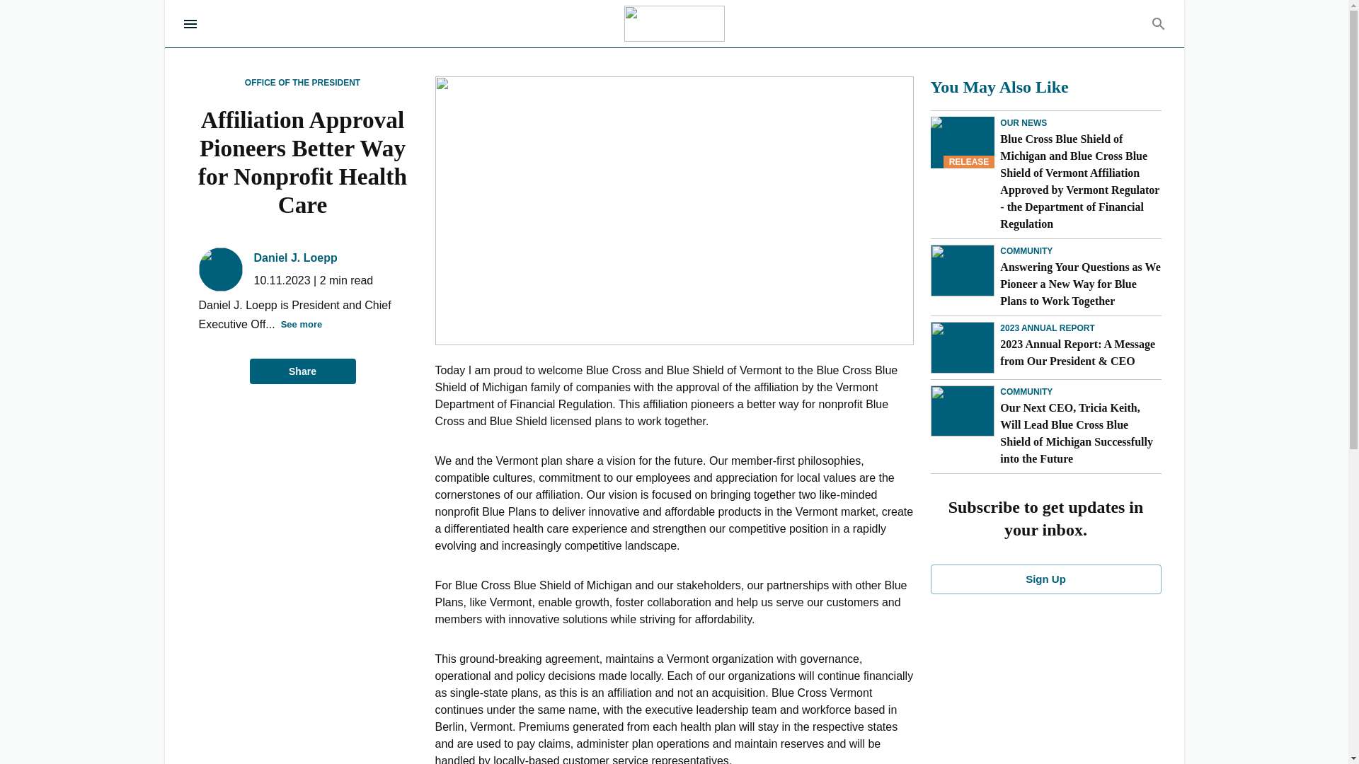 This screenshot has width=1359, height=764. Describe the element at coordinates (302, 83) in the screenshot. I see `OFFICE OF THE PRESIDENT` at that location.